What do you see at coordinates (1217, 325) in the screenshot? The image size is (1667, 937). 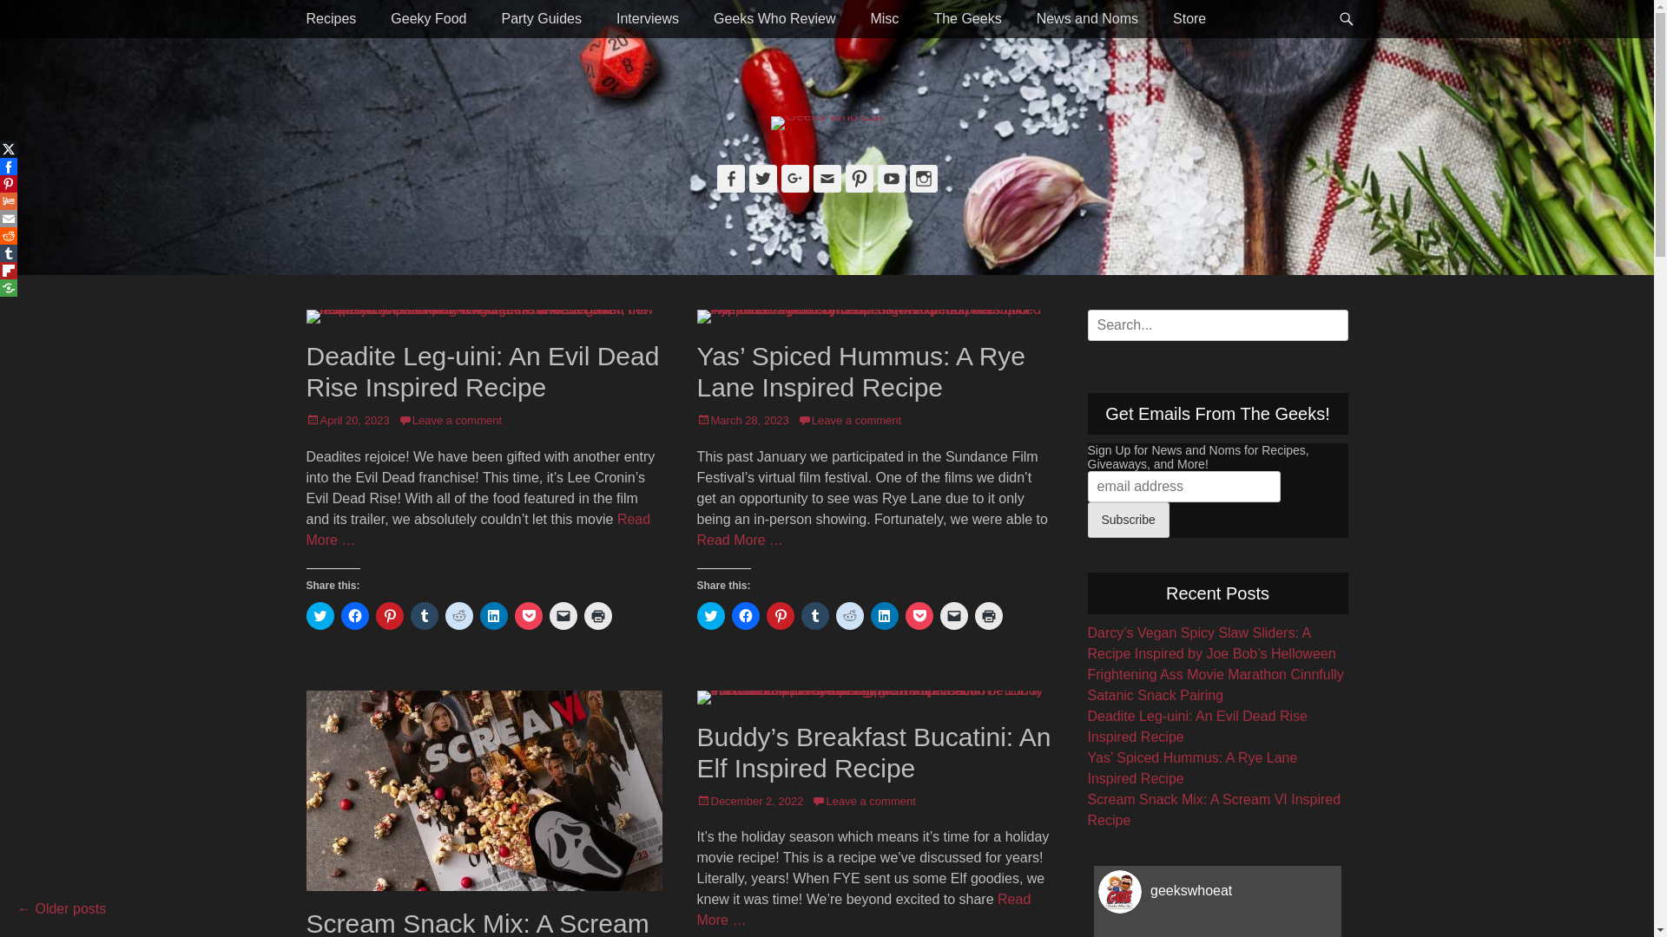 I see `Search for:` at bounding box center [1217, 325].